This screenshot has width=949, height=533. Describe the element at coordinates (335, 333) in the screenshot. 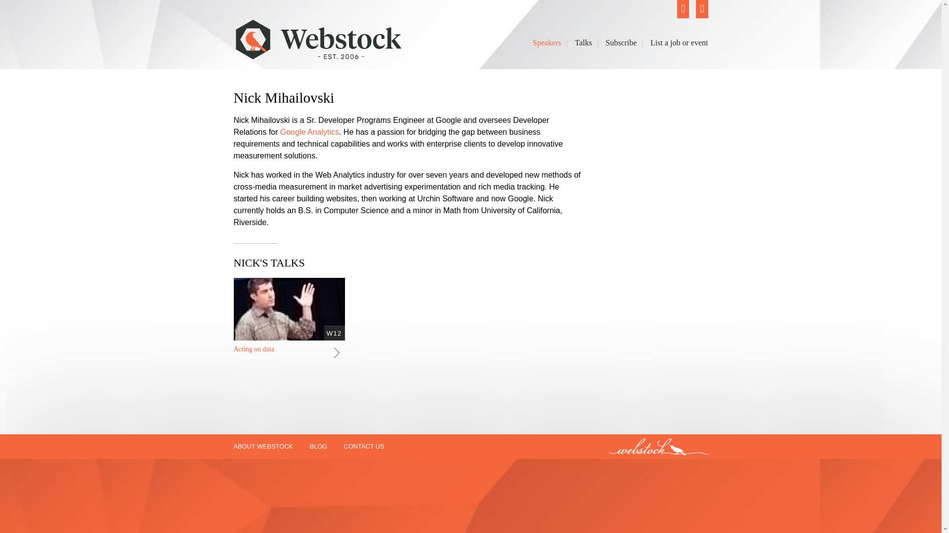

I see `W12` at that location.